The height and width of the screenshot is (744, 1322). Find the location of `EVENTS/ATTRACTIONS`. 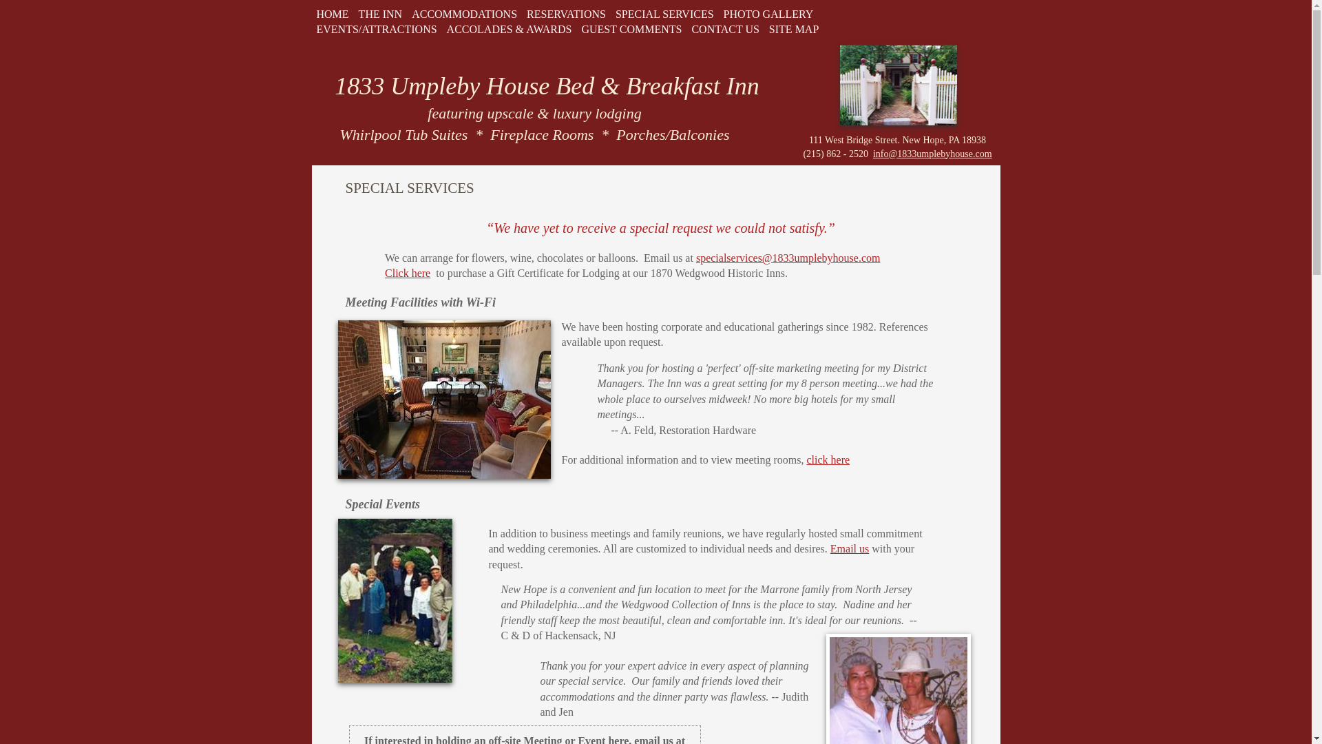

EVENTS/ATTRACTIONS is located at coordinates (376, 29).